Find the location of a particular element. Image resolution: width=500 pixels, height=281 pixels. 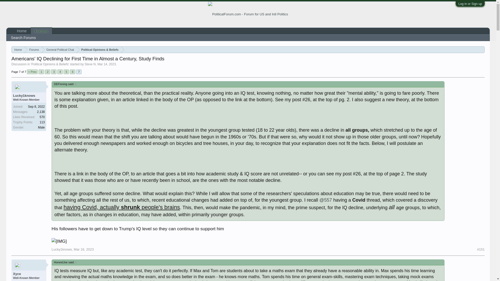

Lucky1knows is located at coordinates (29, 95).